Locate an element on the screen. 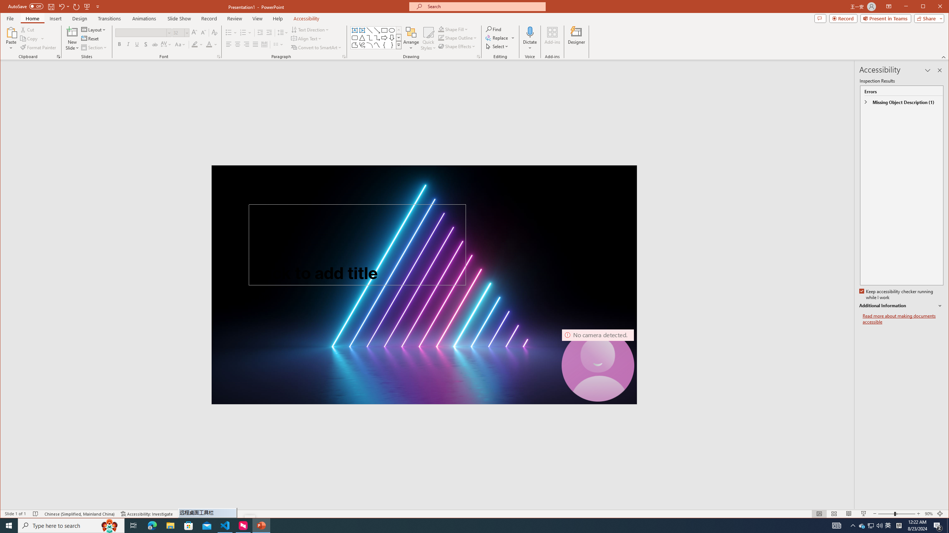 The image size is (949, 533). Shape Outline is located at coordinates (458, 38).